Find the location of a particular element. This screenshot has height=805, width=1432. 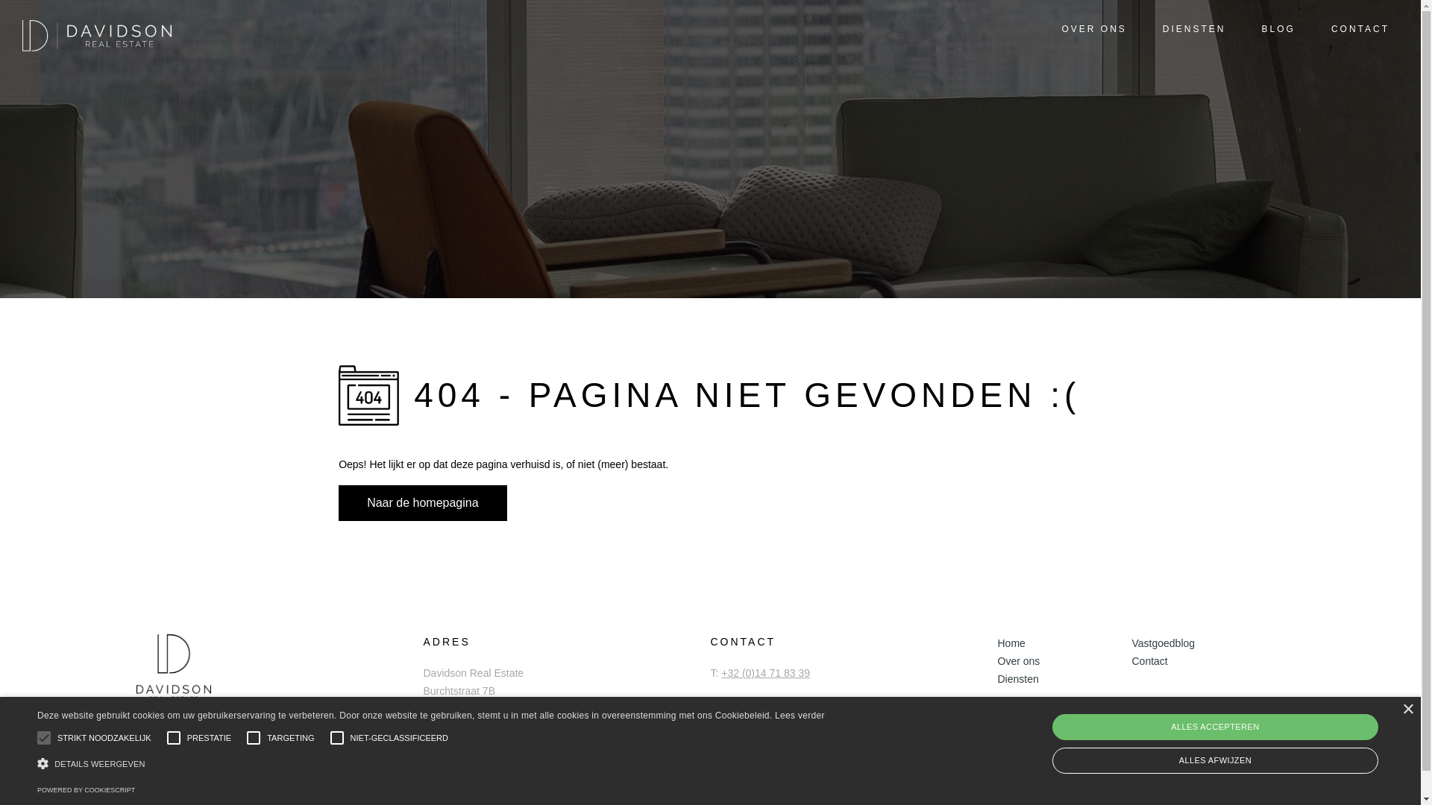

+32 (0)14 71 83 39 is located at coordinates (765, 673).